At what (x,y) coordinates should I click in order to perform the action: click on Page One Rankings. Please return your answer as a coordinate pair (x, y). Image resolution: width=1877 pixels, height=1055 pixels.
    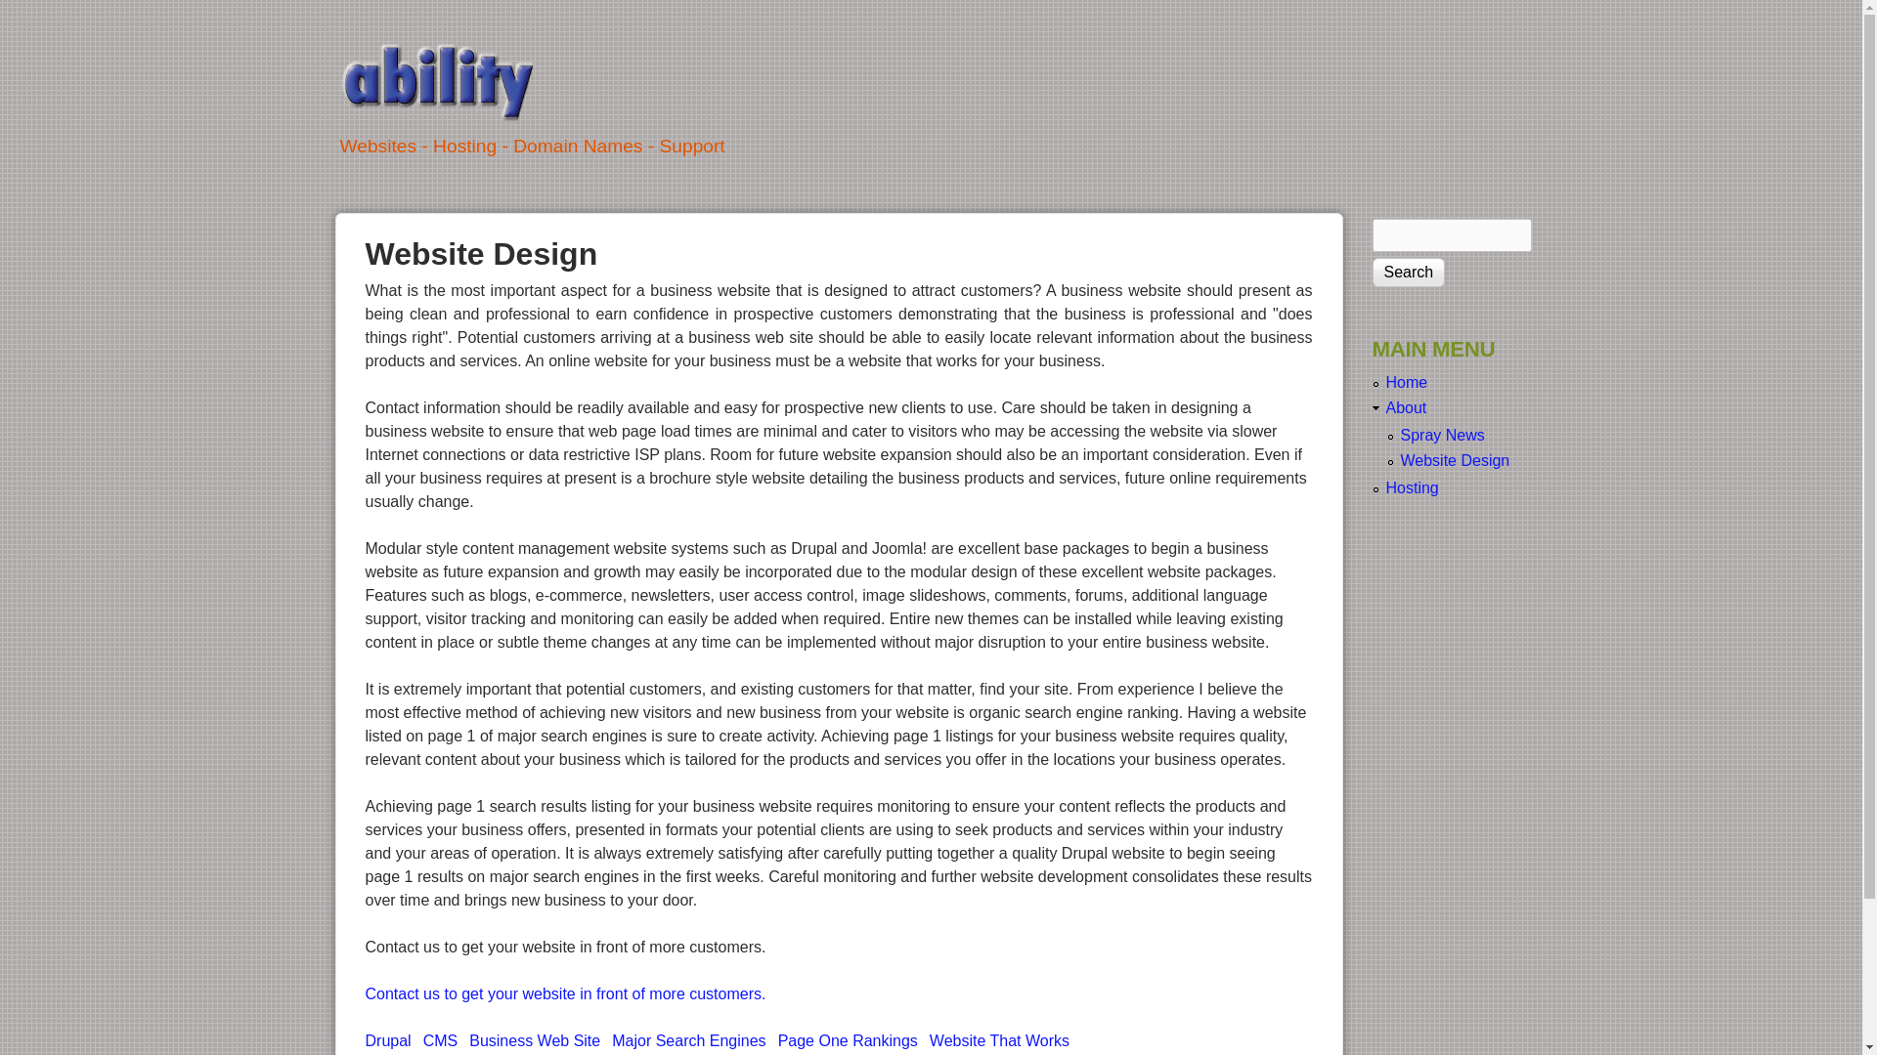
    Looking at the image, I should click on (849, 1041).